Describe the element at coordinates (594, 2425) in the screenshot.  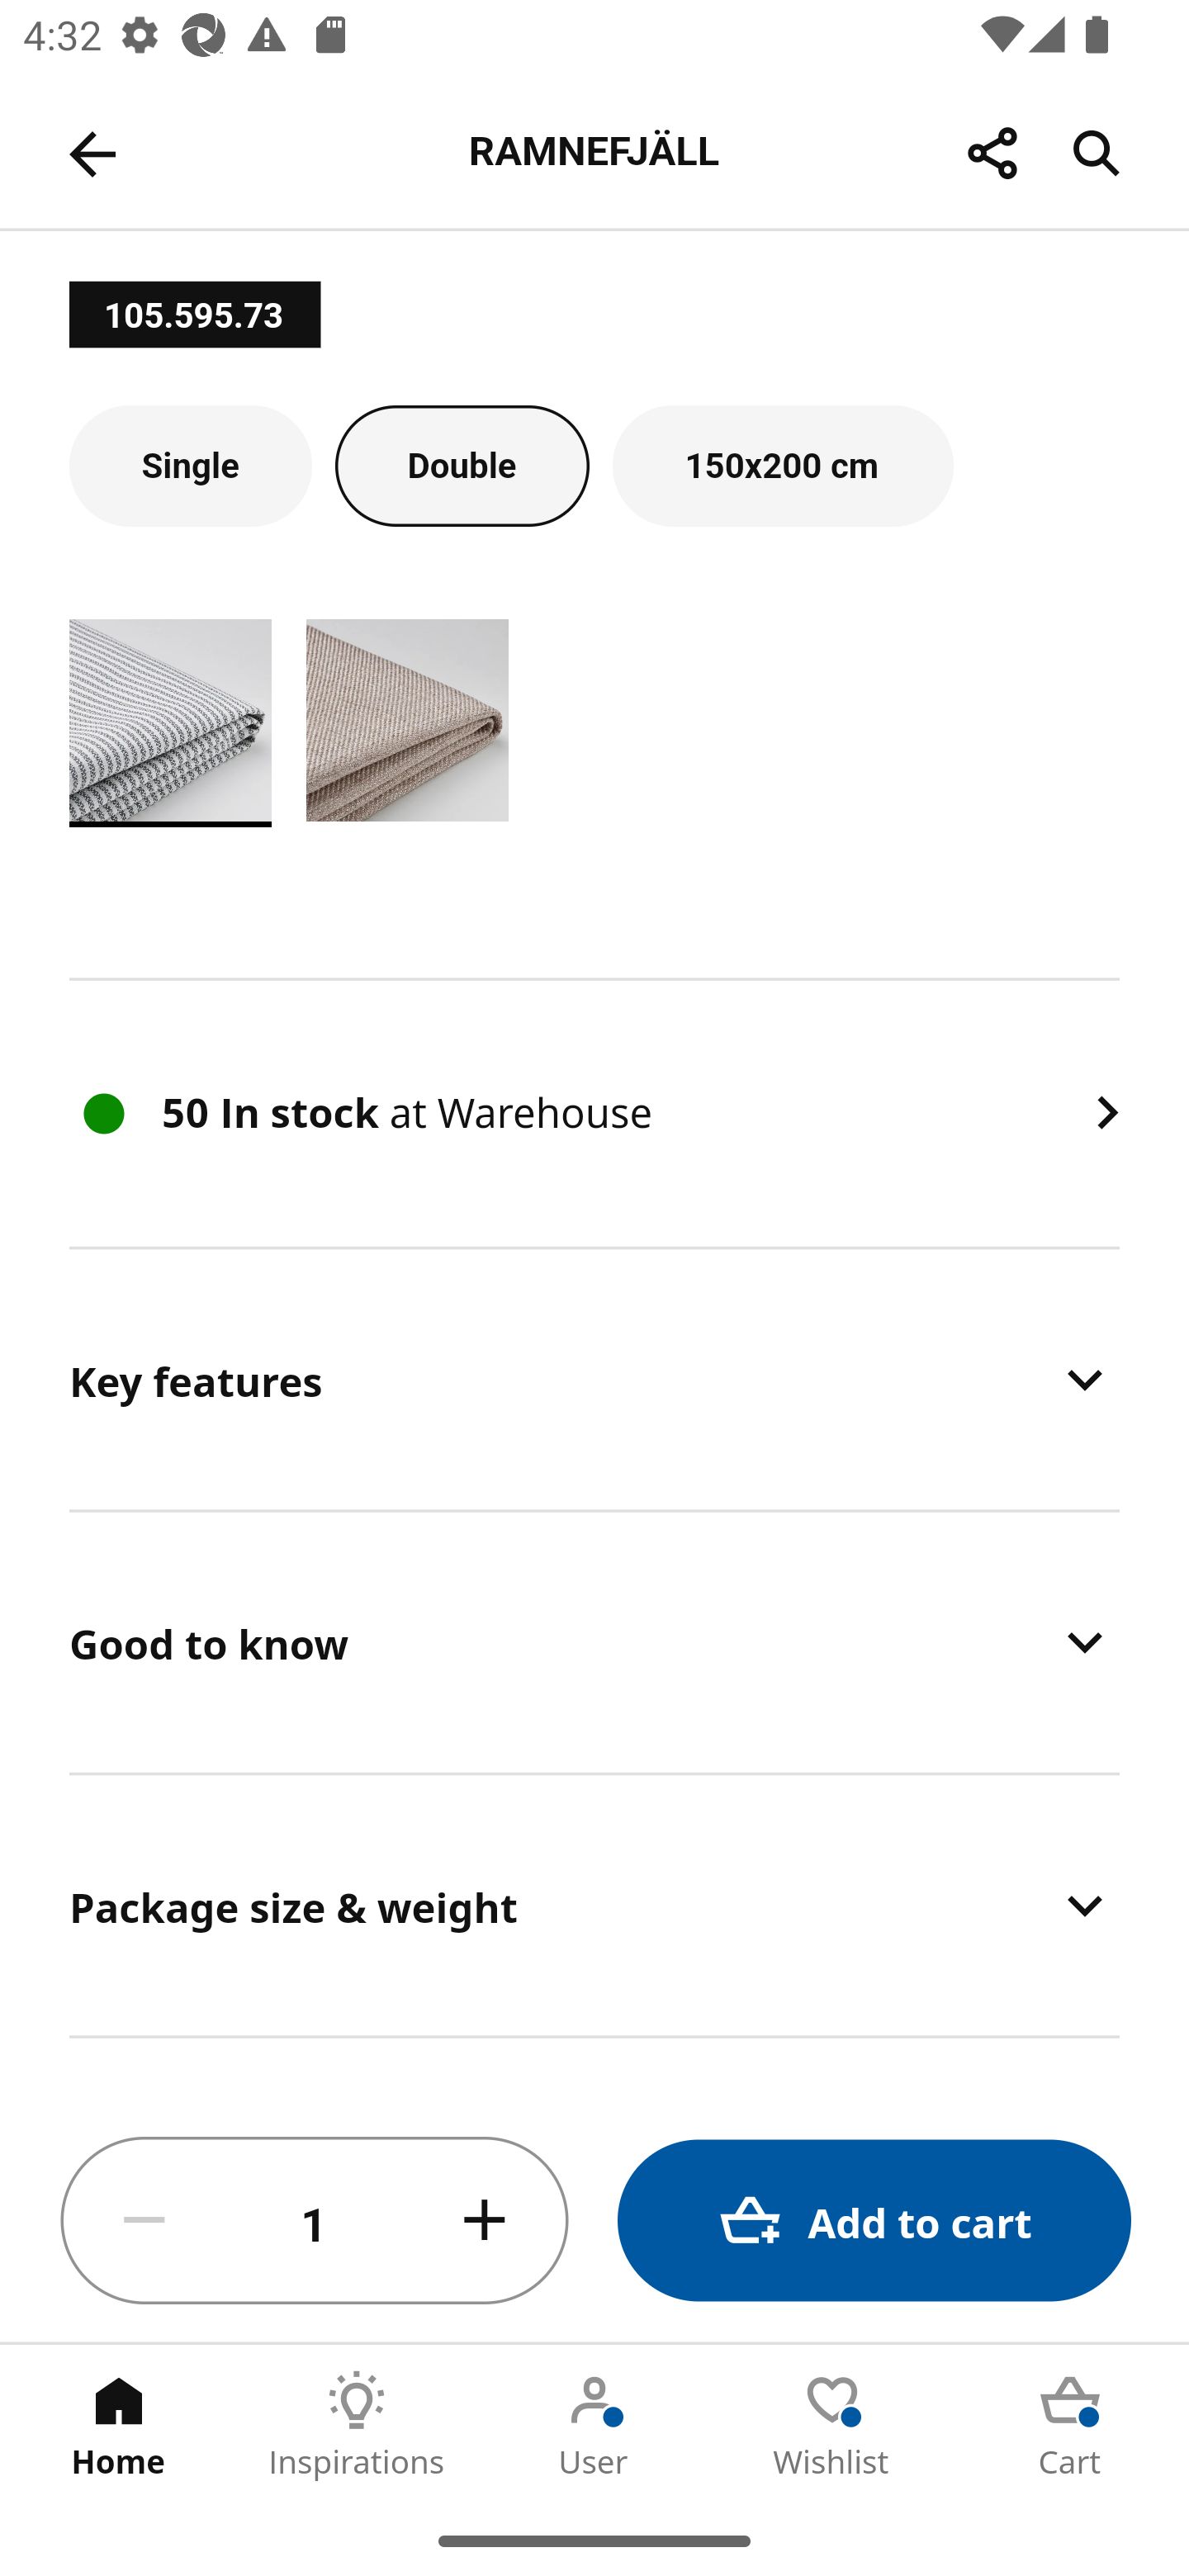
I see `User
Tab 3 of 5` at that location.